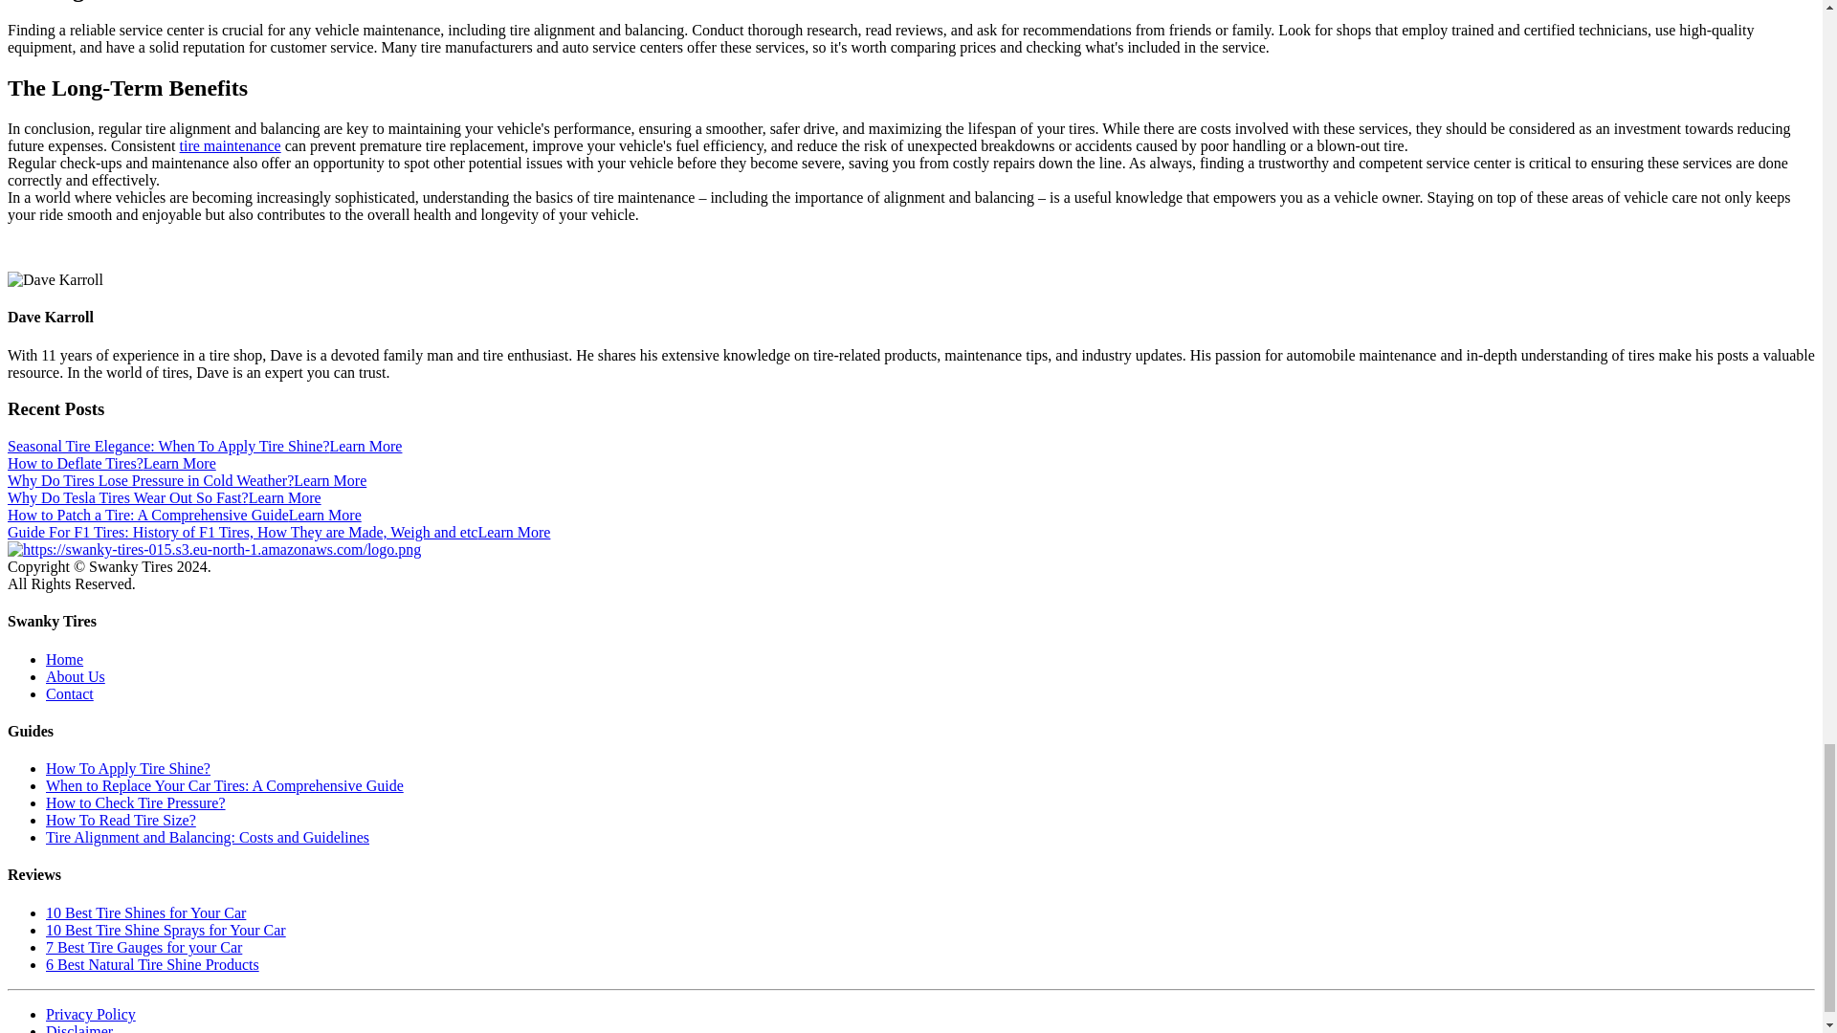  What do you see at coordinates (329, 480) in the screenshot?
I see `Why Do Tires Lose Pressure in Cold Weather?` at bounding box center [329, 480].